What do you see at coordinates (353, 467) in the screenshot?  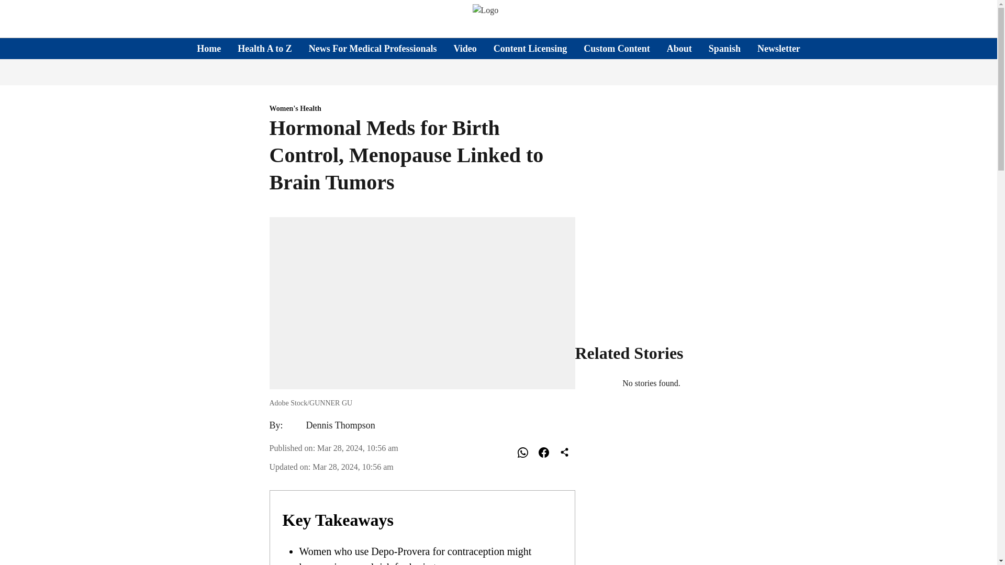 I see `2024-03-28 10:56` at bounding box center [353, 467].